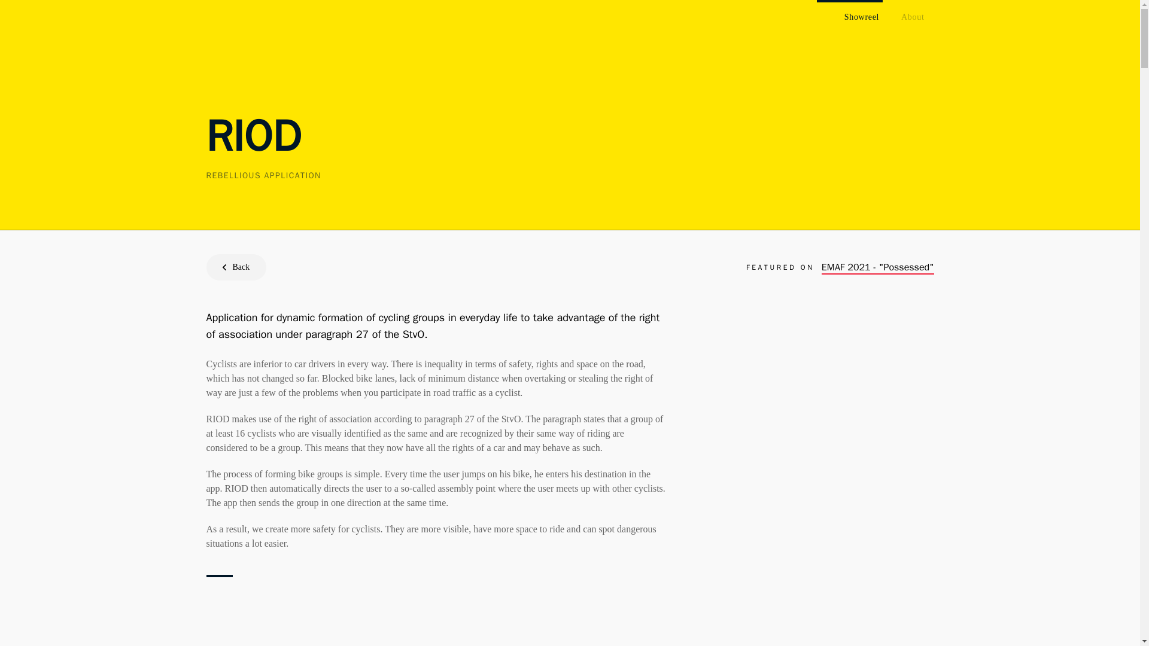 The width and height of the screenshot is (1149, 646). Describe the element at coordinates (236, 267) in the screenshot. I see `Back` at that location.